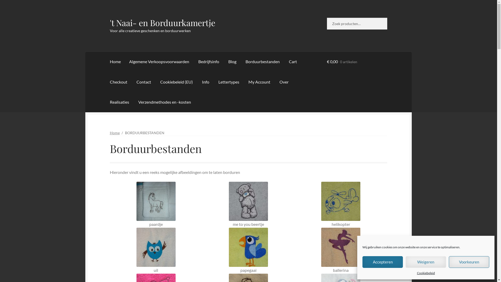 The image size is (501, 282). Describe the element at coordinates (293, 62) in the screenshot. I see `Cart` at that location.